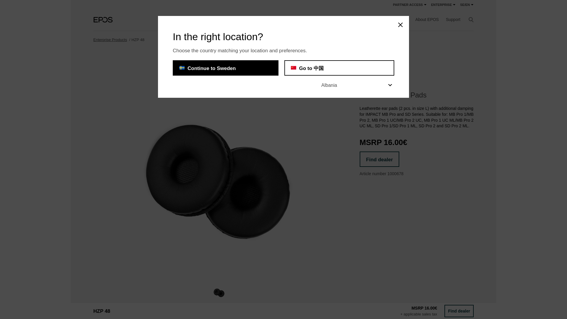 This screenshot has height=319, width=567. What do you see at coordinates (180, 19) in the screenshot?
I see `Headsets` at bounding box center [180, 19].